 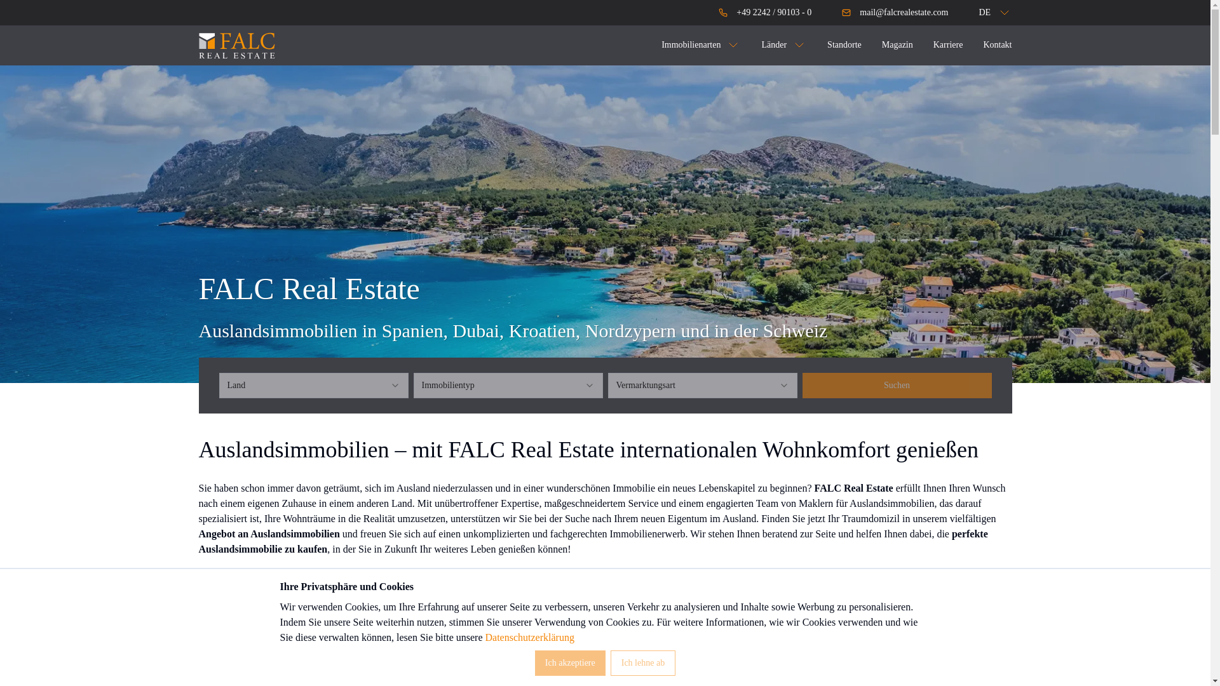 What do you see at coordinates (897, 44) in the screenshot?
I see `Magazin` at bounding box center [897, 44].